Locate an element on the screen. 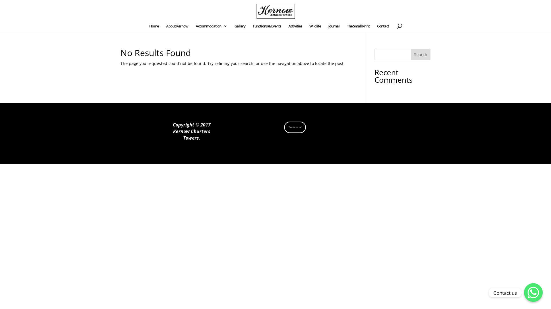  Contact is located at coordinates (383, 28).